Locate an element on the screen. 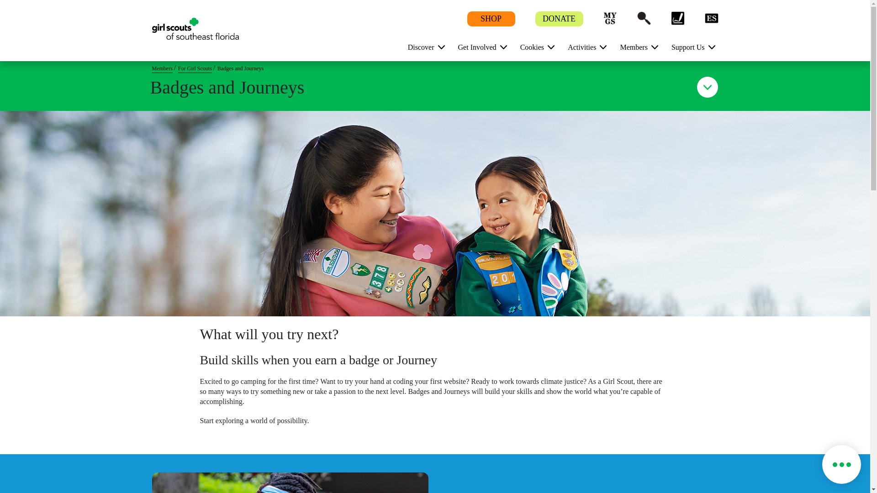 The height and width of the screenshot is (493, 877). Discover is located at coordinates (423, 47).